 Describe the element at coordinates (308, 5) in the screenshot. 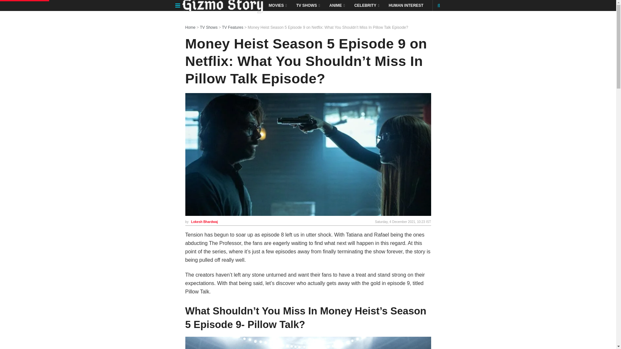

I see `TV SHOWS` at that location.